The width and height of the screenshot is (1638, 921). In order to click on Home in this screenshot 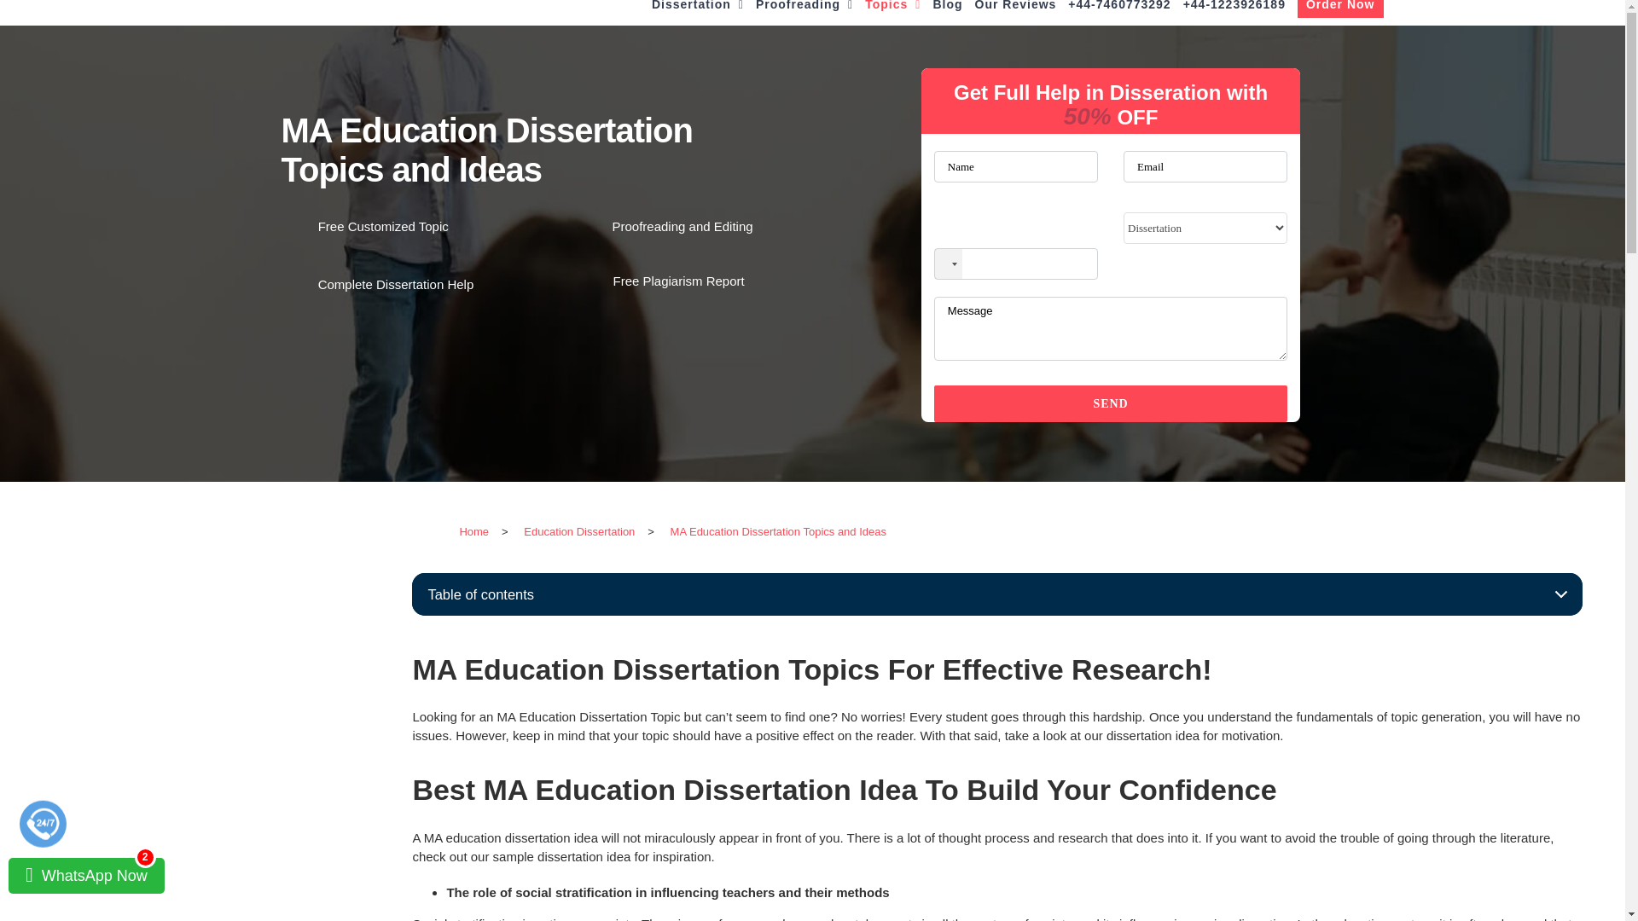, I will do `click(474, 532)`.